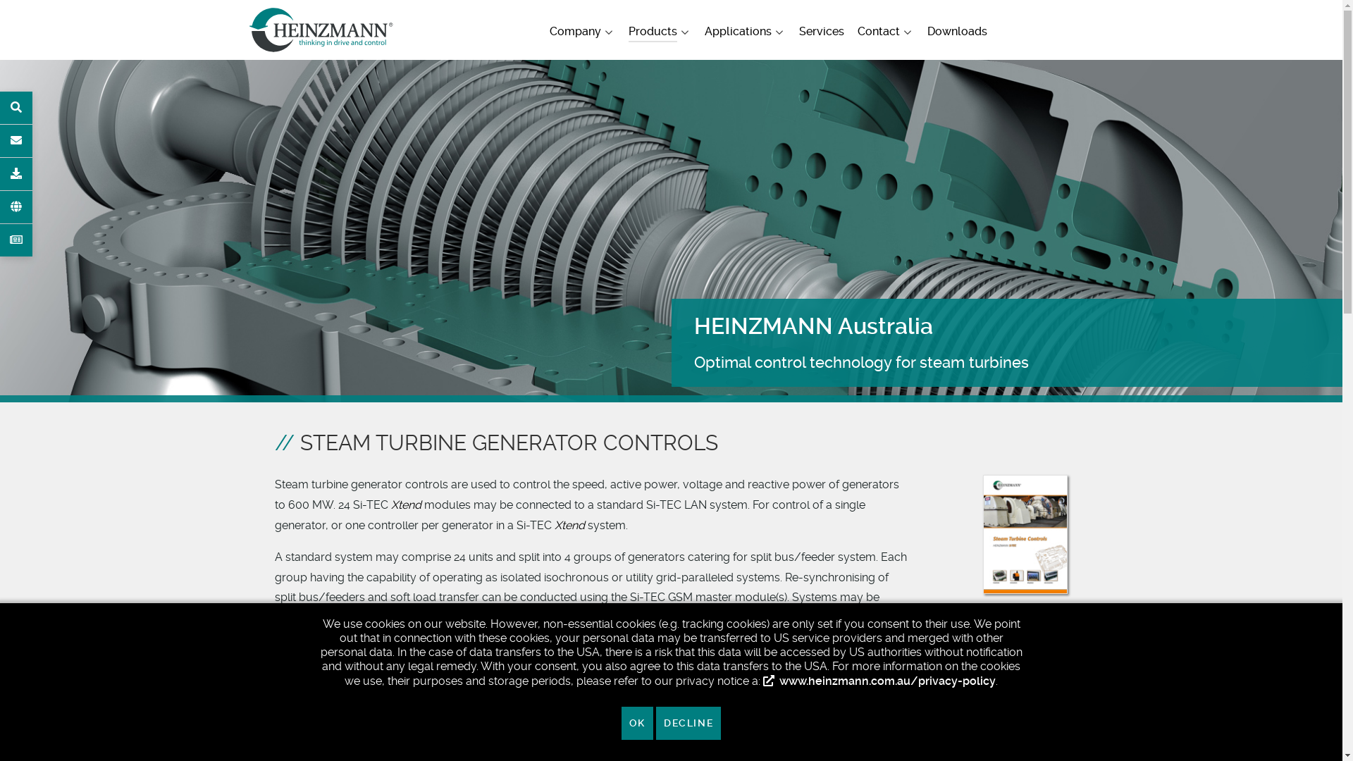 This screenshot has width=1353, height=761. Describe the element at coordinates (957, 34) in the screenshot. I see `Downloads` at that location.